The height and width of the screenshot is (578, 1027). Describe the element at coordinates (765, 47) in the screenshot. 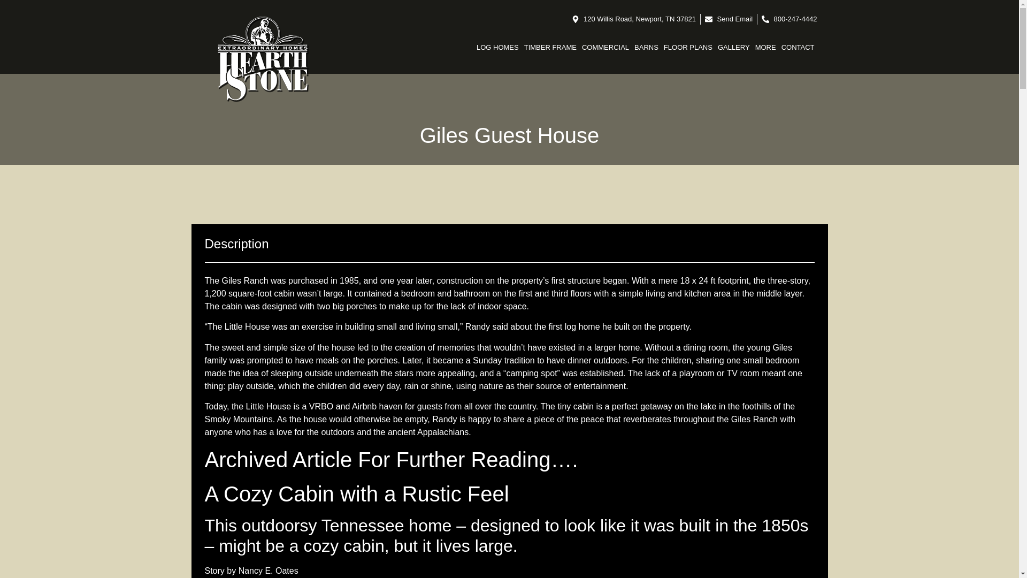

I see `MORE` at that location.